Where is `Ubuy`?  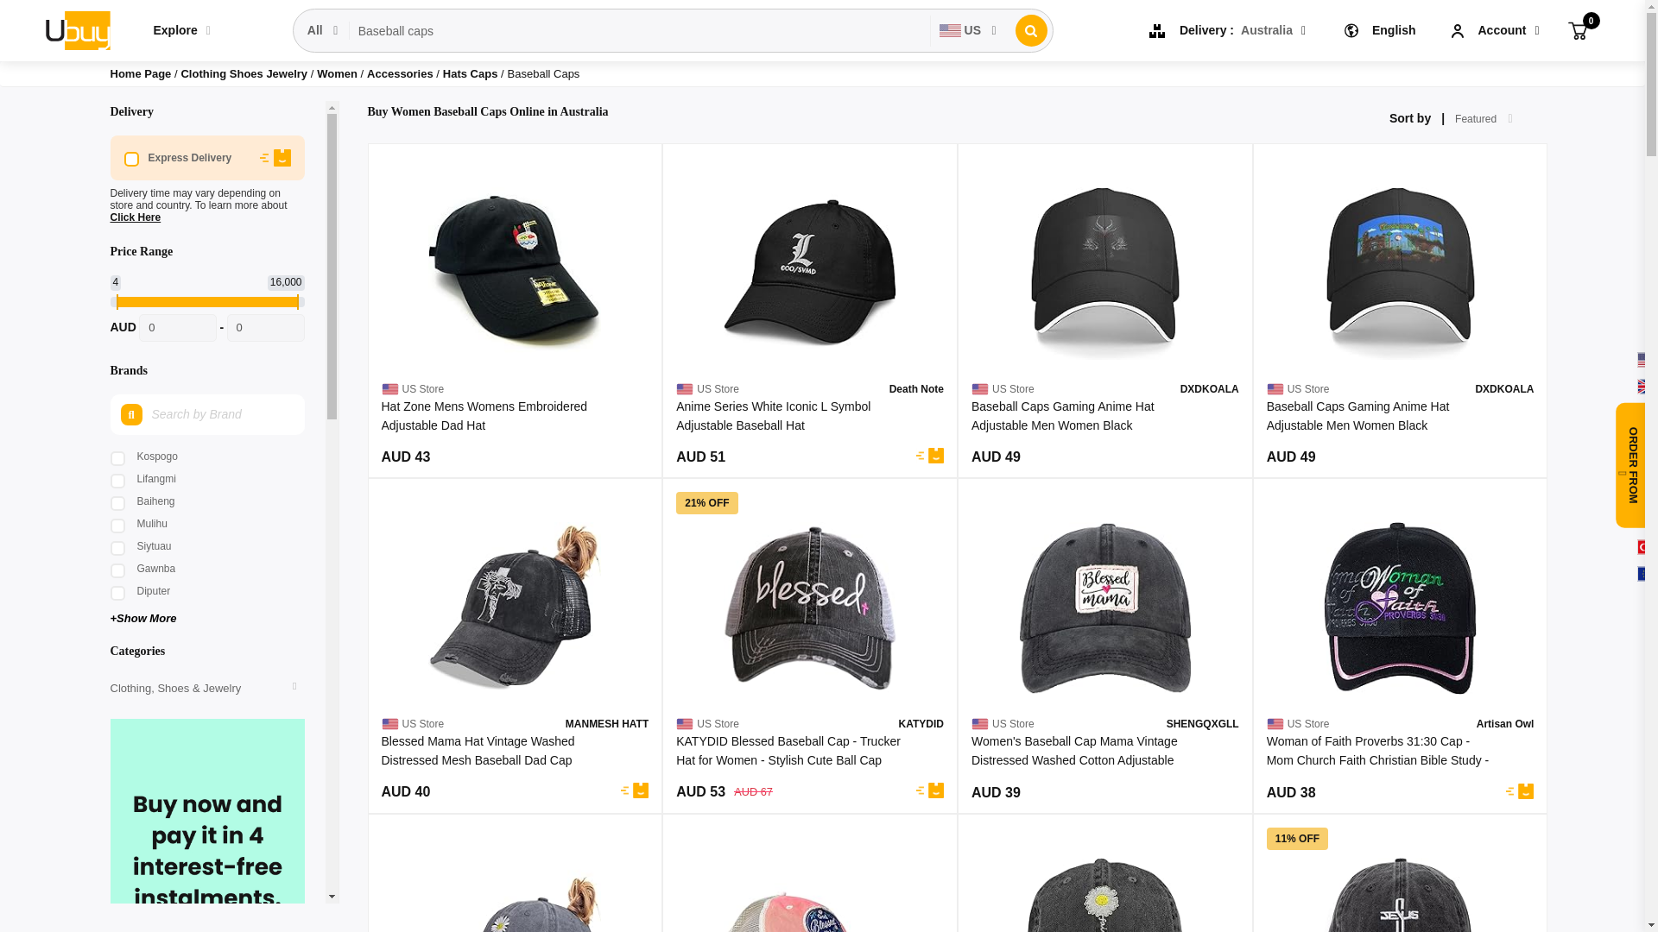
Ubuy is located at coordinates (76, 29).